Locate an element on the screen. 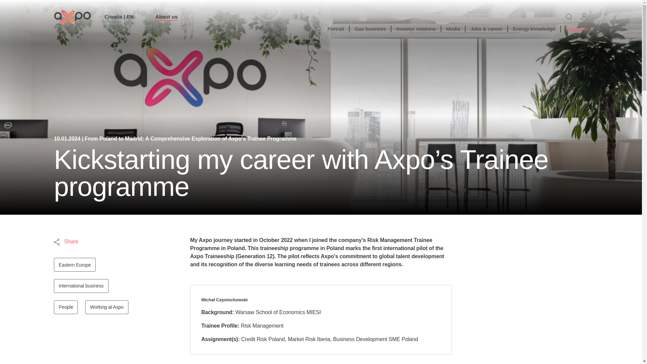  Customer Portal is located at coordinates (584, 16).